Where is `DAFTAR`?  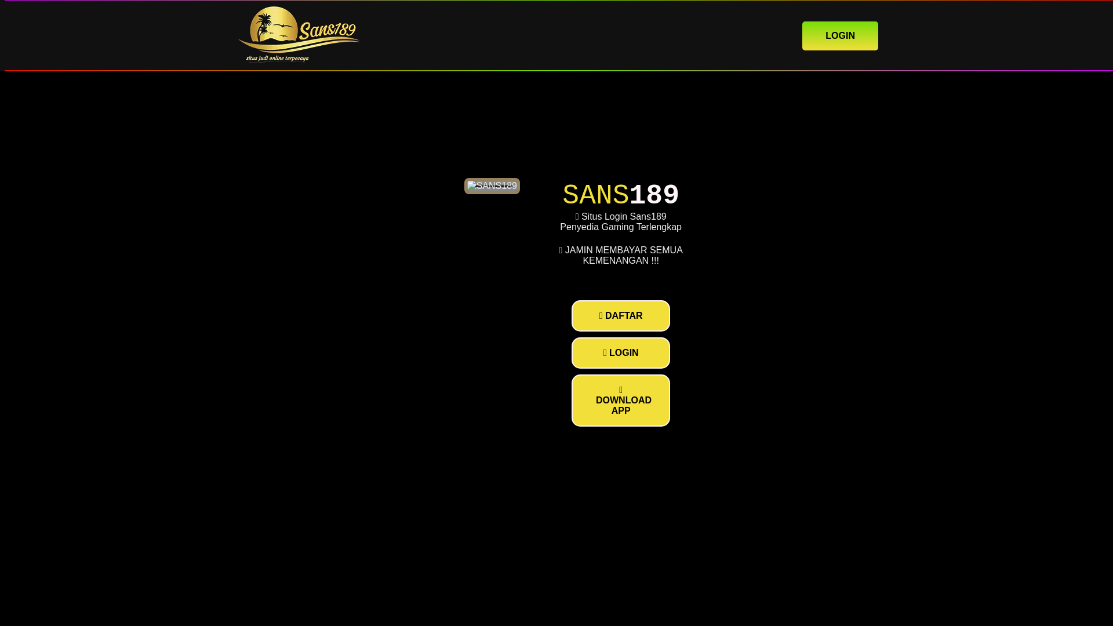 DAFTAR is located at coordinates (620, 316).